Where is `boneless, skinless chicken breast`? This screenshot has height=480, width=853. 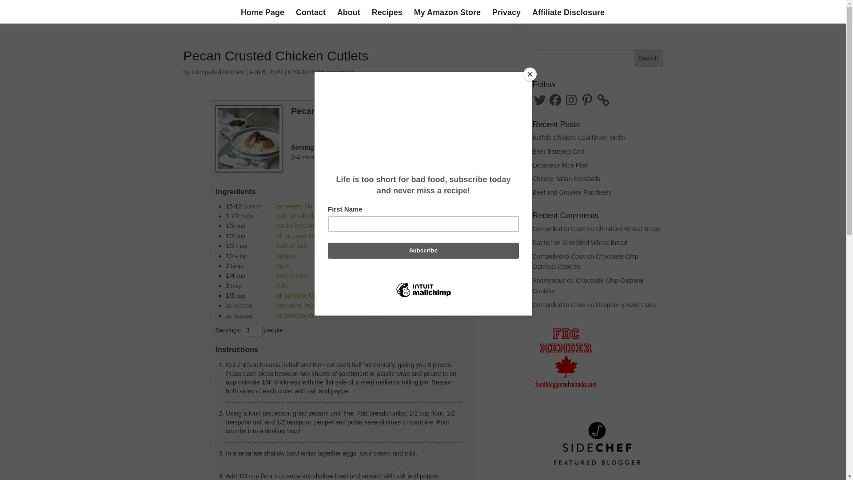 boneless, skinless chicken breast is located at coordinates (323, 206).